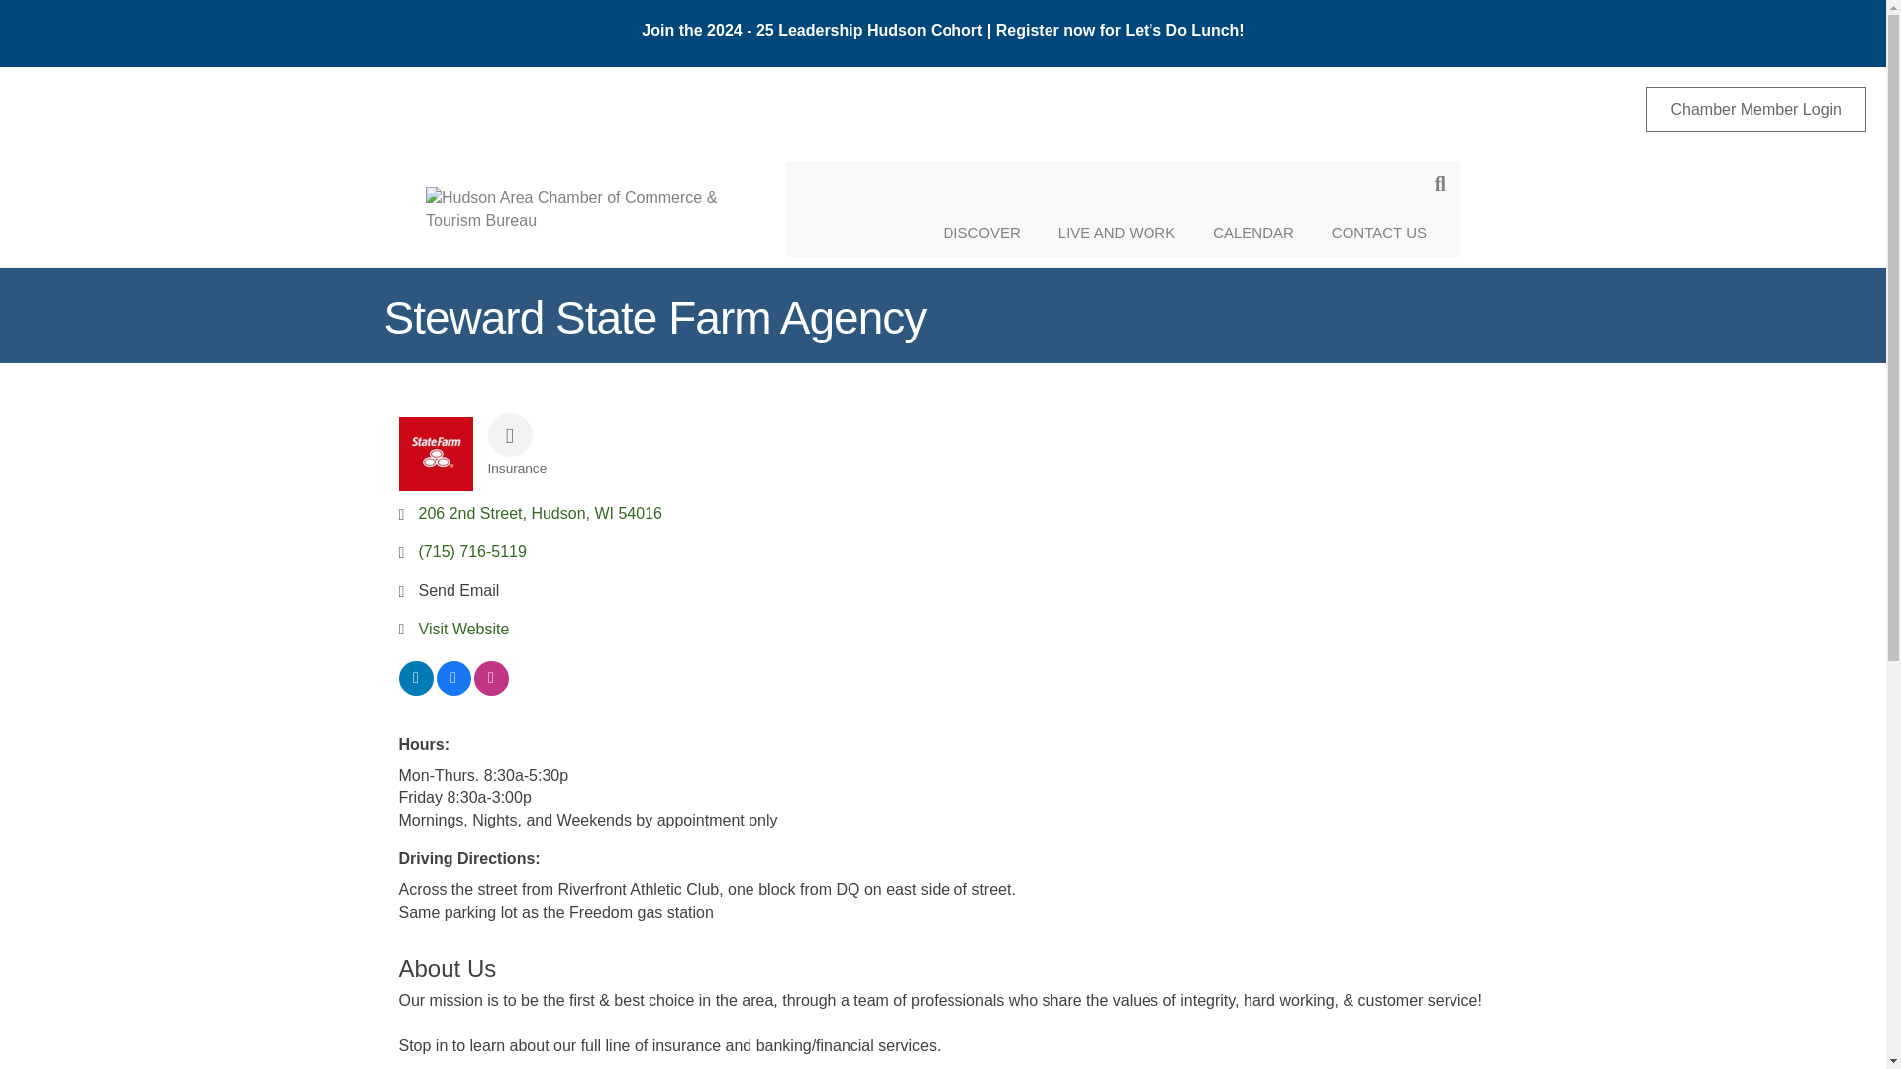 This screenshot has width=1901, height=1069. What do you see at coordinates (451, 691) in the screenshot?
I see `View on Facebook` at bounding box center [451, 691].